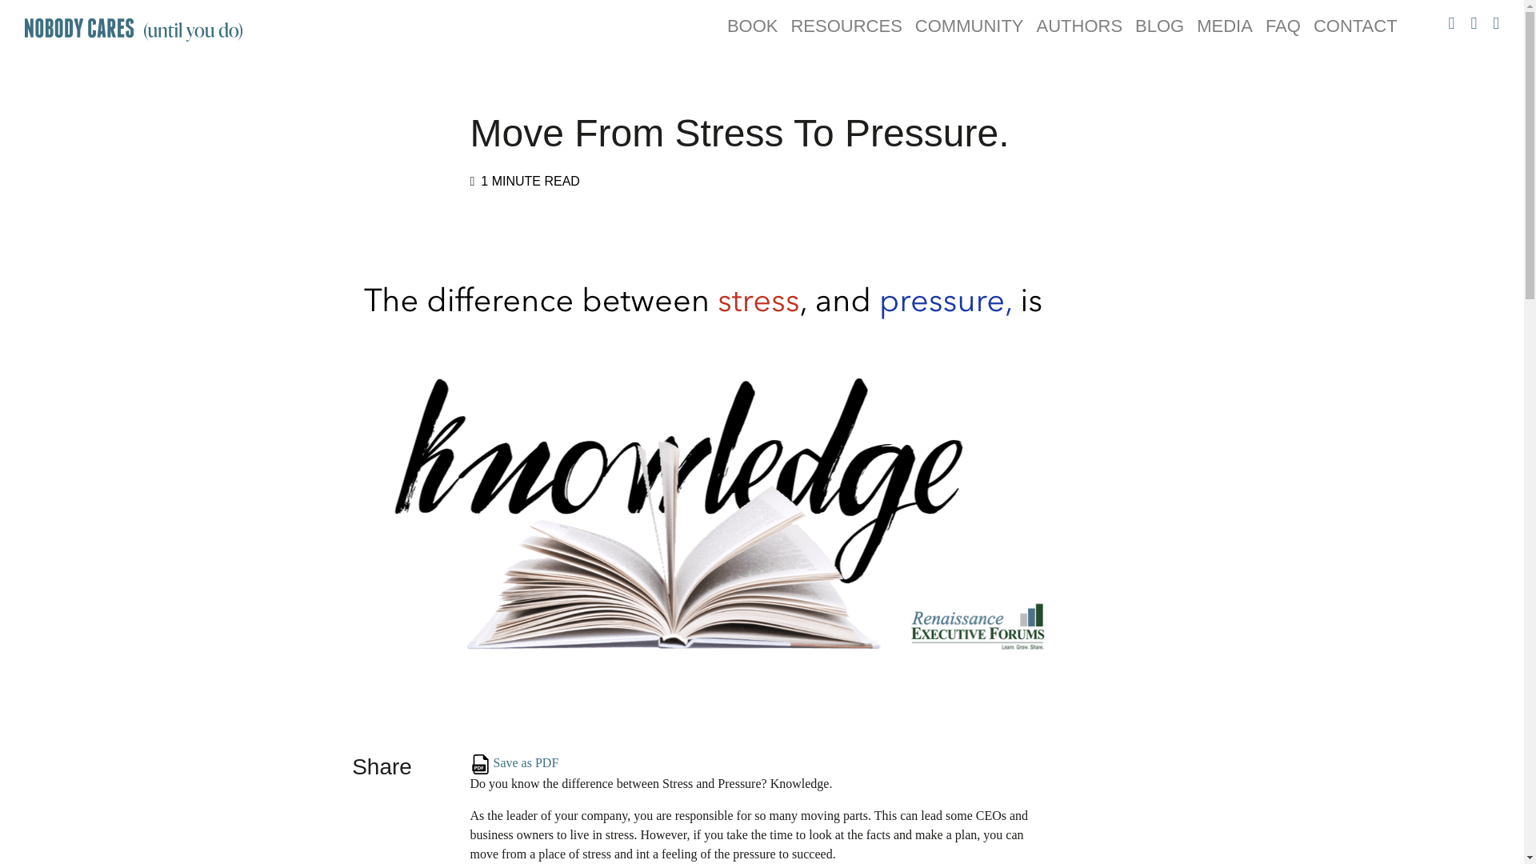 This screenshot has width=1536, height=864. I want to click on MEDIA, so click(1225, 26).